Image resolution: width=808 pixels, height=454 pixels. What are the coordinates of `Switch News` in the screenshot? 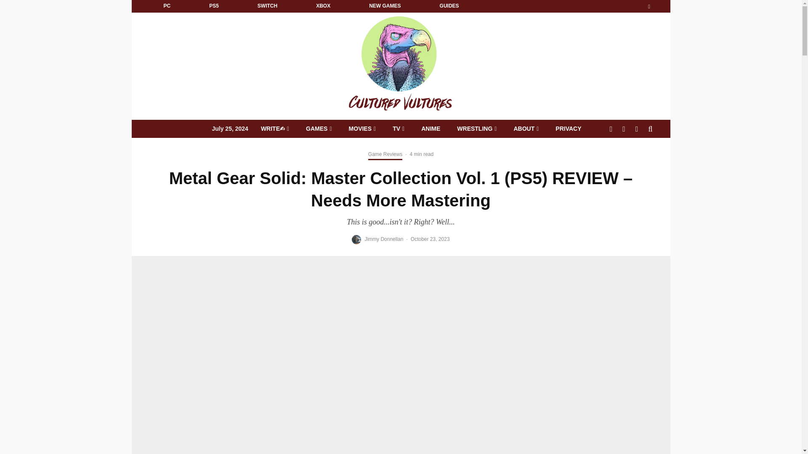 It's located at (267, 6).